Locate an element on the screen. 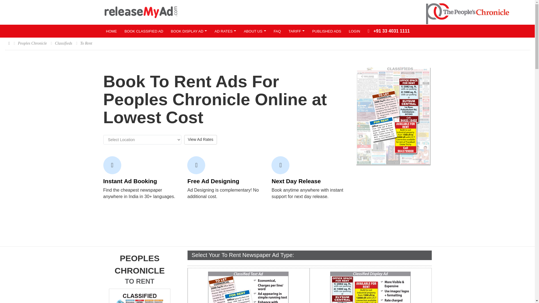 Image resolution: width=539 pixels, height=303 pixels. AD RATES is located at coordinates (144, 31).